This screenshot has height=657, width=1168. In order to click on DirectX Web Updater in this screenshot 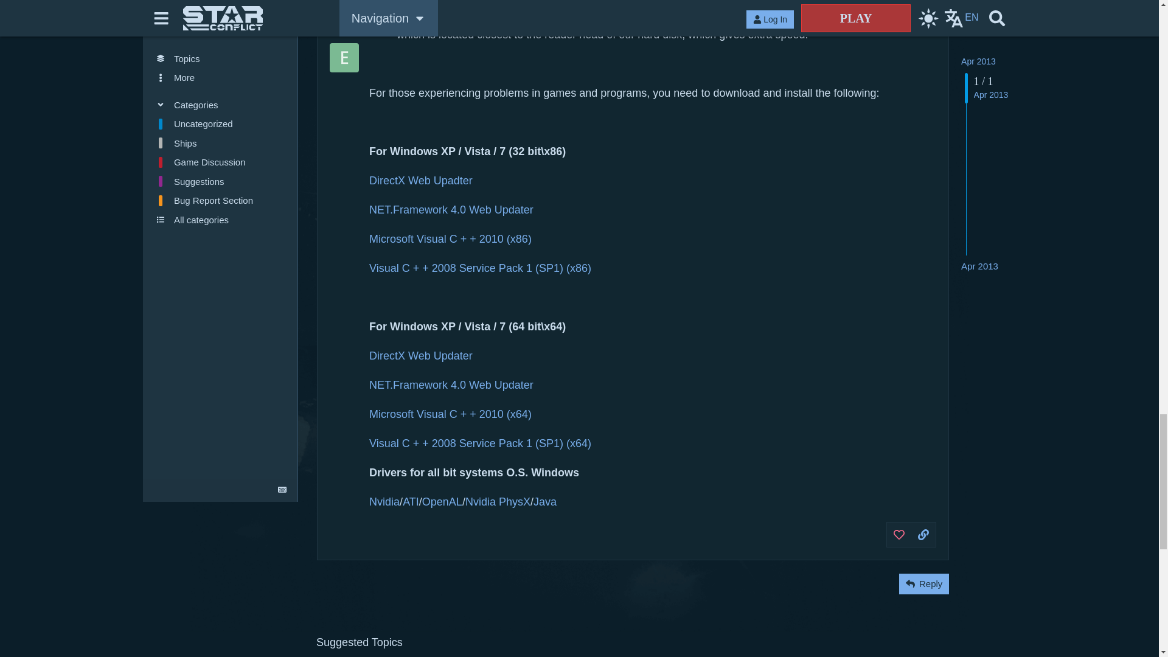, I will do `click(421, 355)`.